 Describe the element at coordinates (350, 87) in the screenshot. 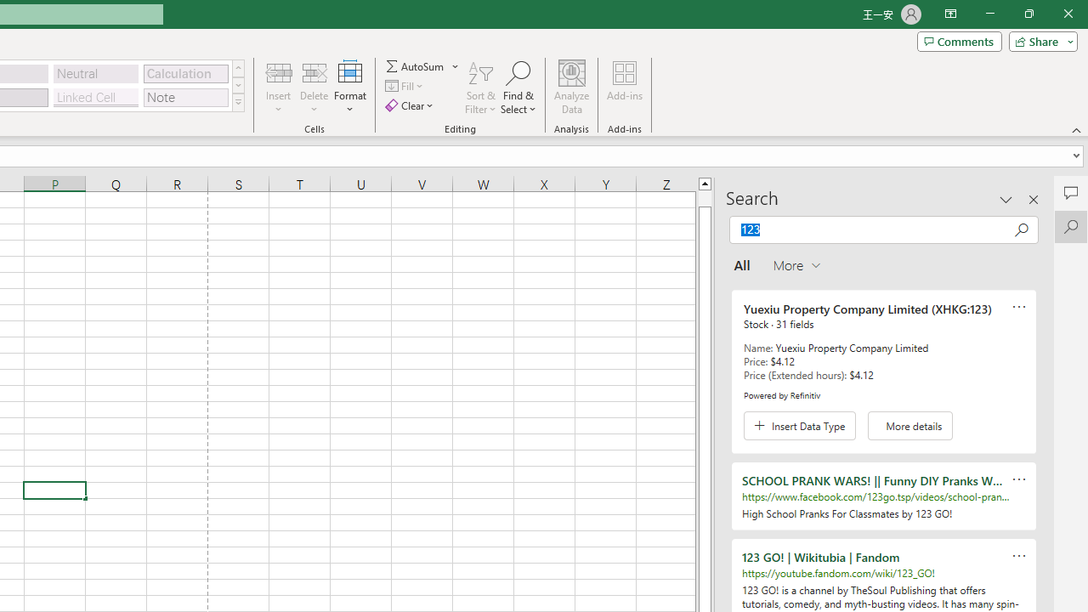

I see `Format` at that location.